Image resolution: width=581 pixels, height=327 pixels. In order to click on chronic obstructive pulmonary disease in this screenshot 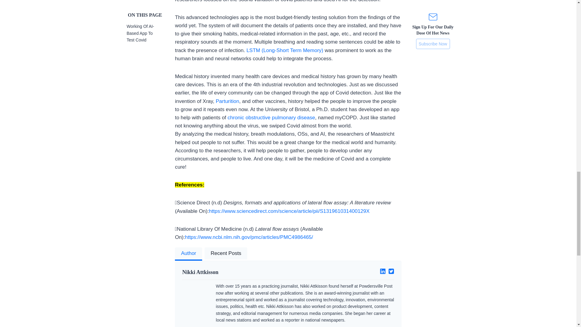, I will do `click(271, 117)`.